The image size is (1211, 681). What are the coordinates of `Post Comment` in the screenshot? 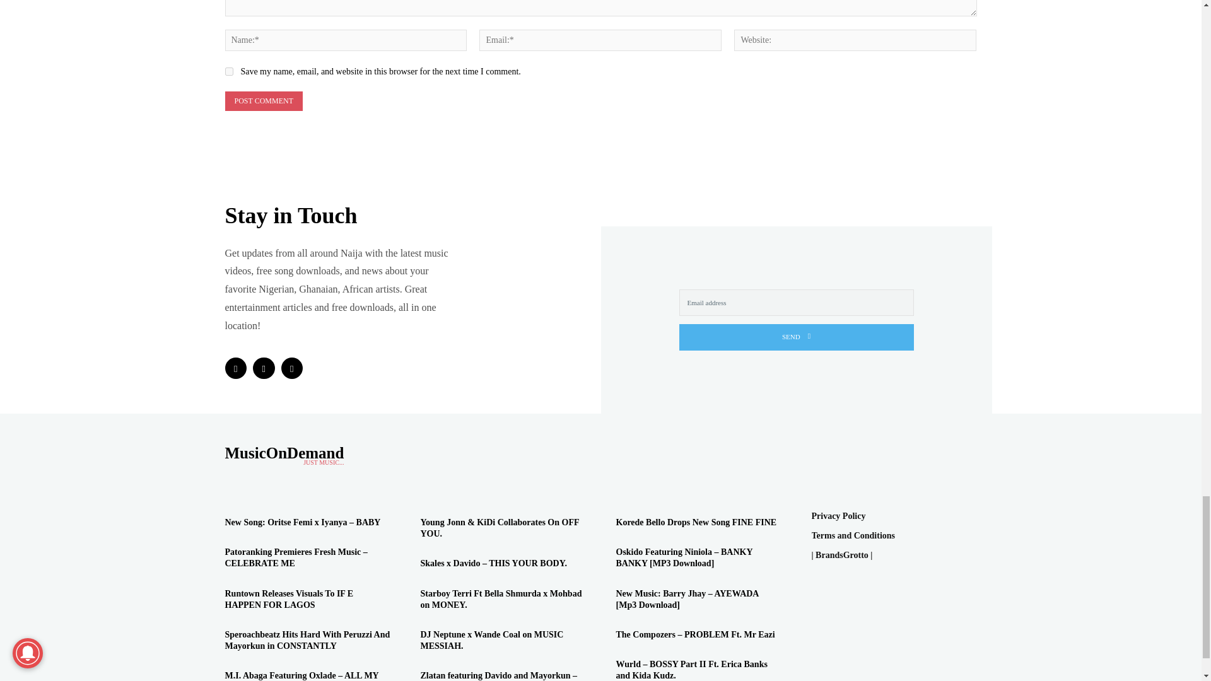 It's located at (262, 101).